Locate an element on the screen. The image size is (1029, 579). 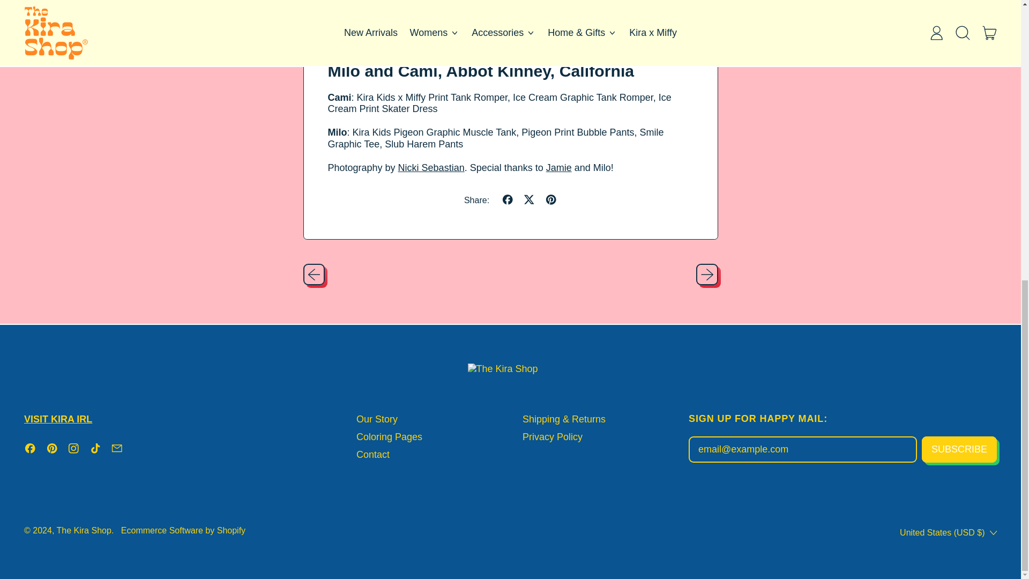
Visit Us IRL is located at coordinates (58, 419).